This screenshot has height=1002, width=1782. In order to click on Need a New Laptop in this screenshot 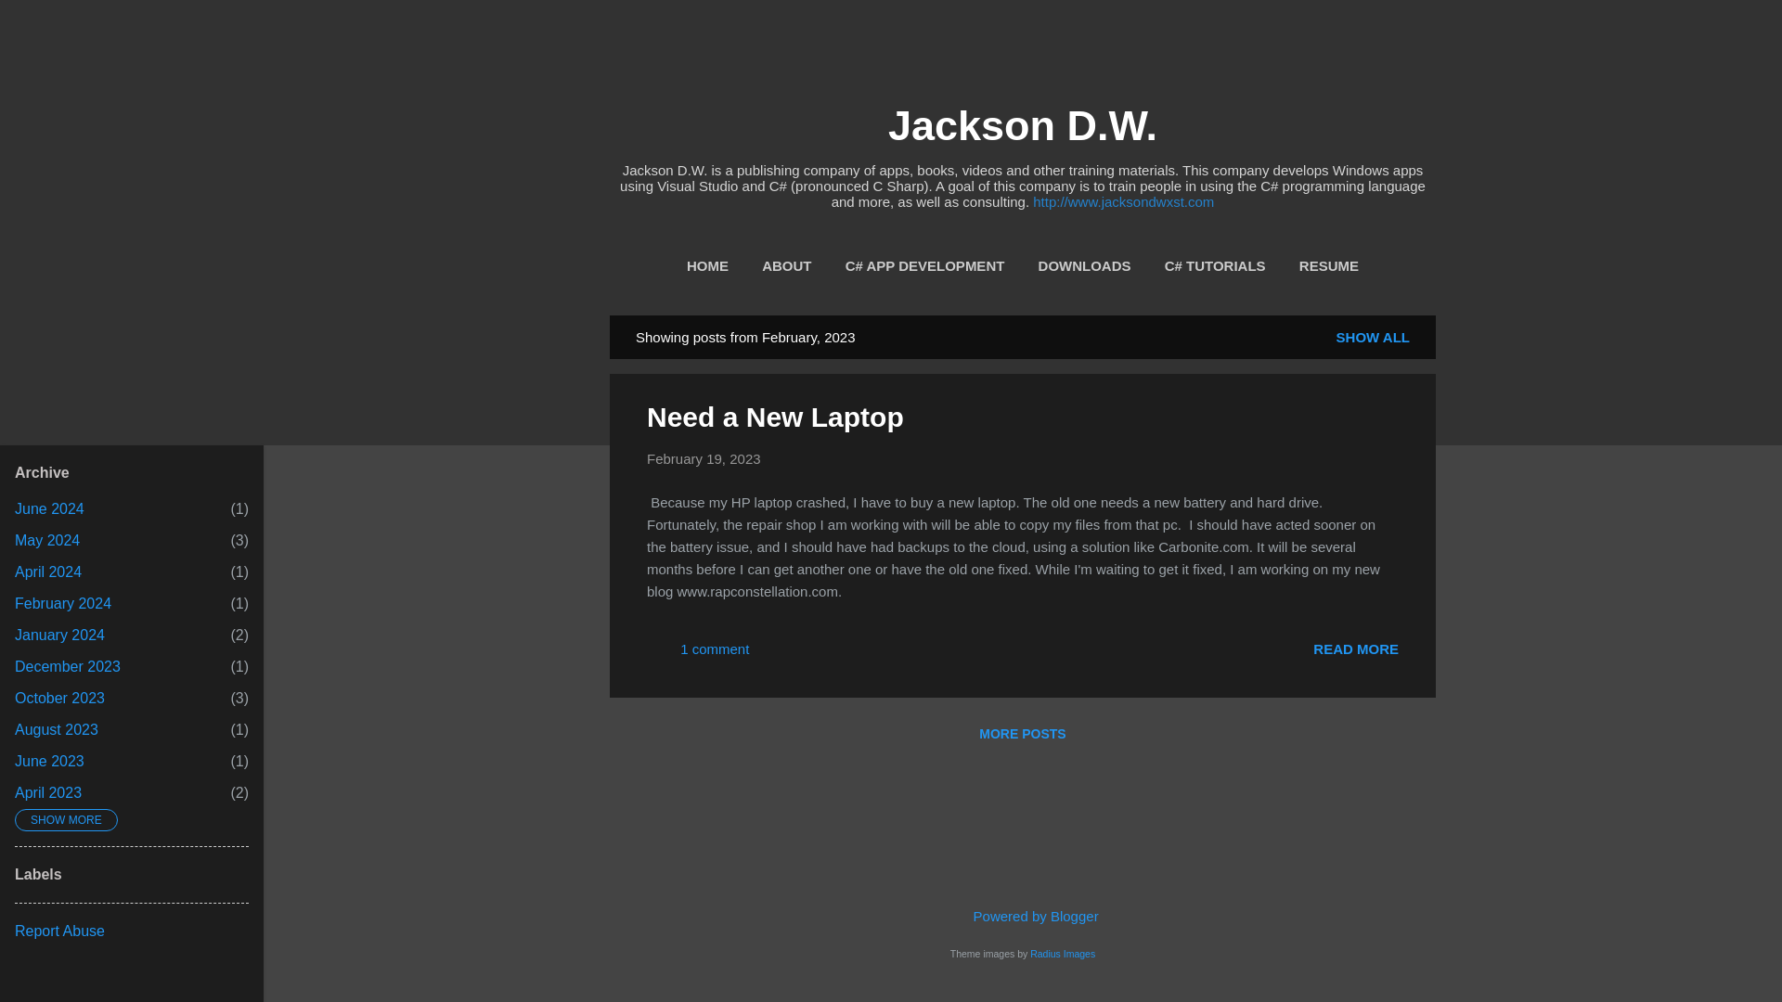, I will do `click(1021, 733)`.